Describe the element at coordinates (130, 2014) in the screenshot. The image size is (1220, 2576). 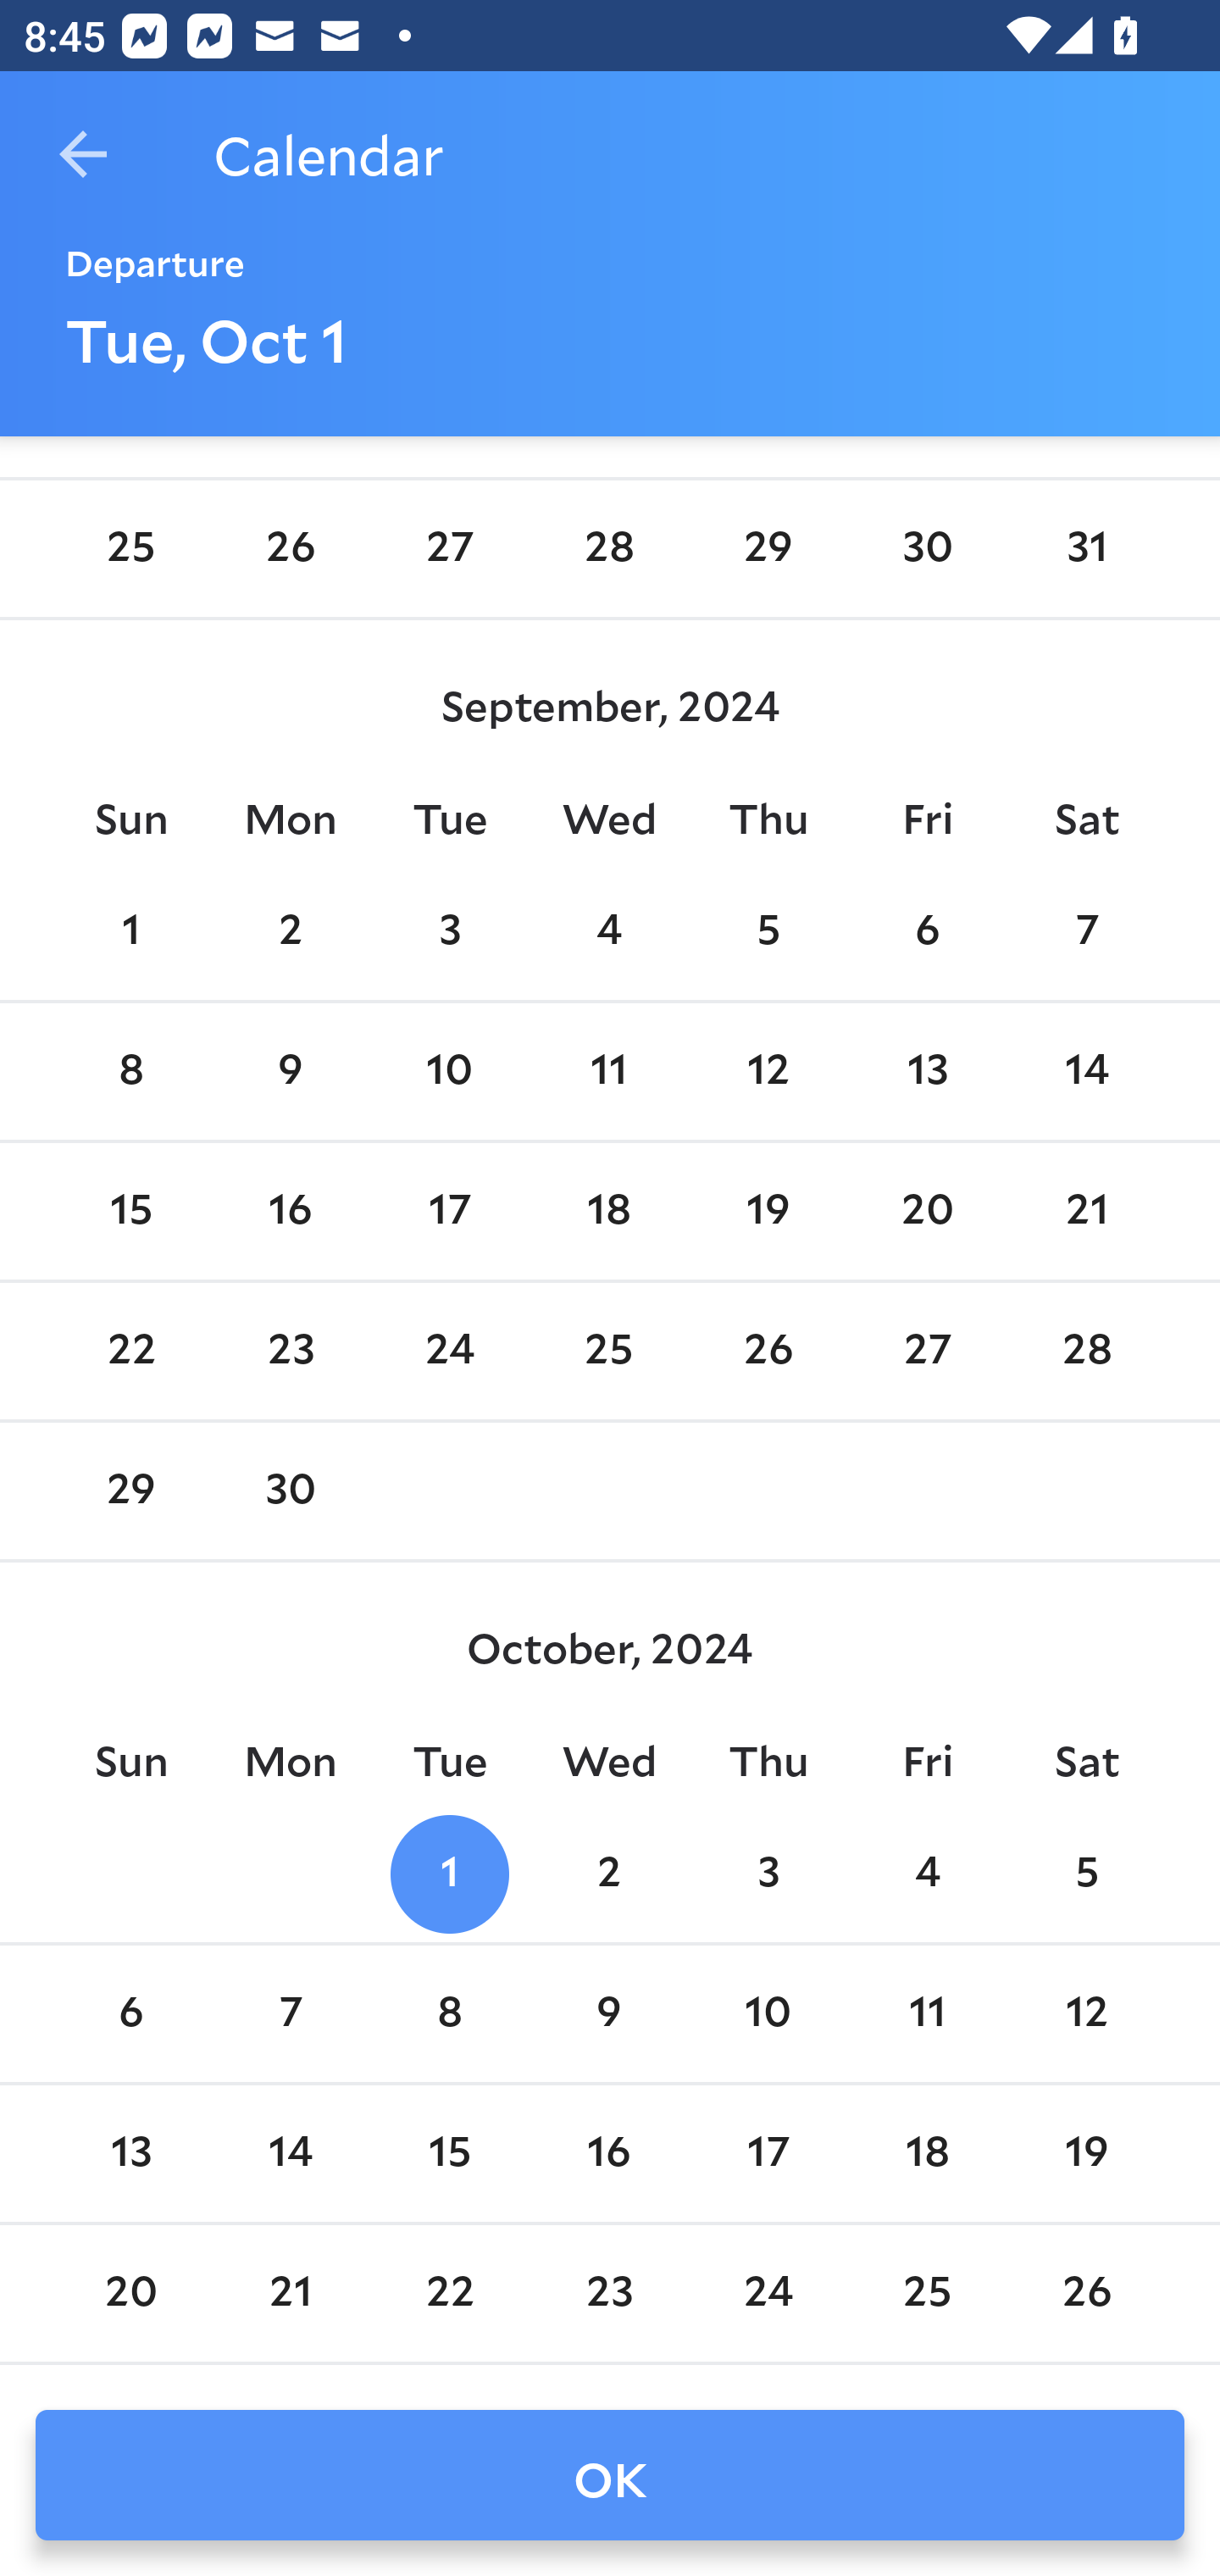
I see `6` at that location.